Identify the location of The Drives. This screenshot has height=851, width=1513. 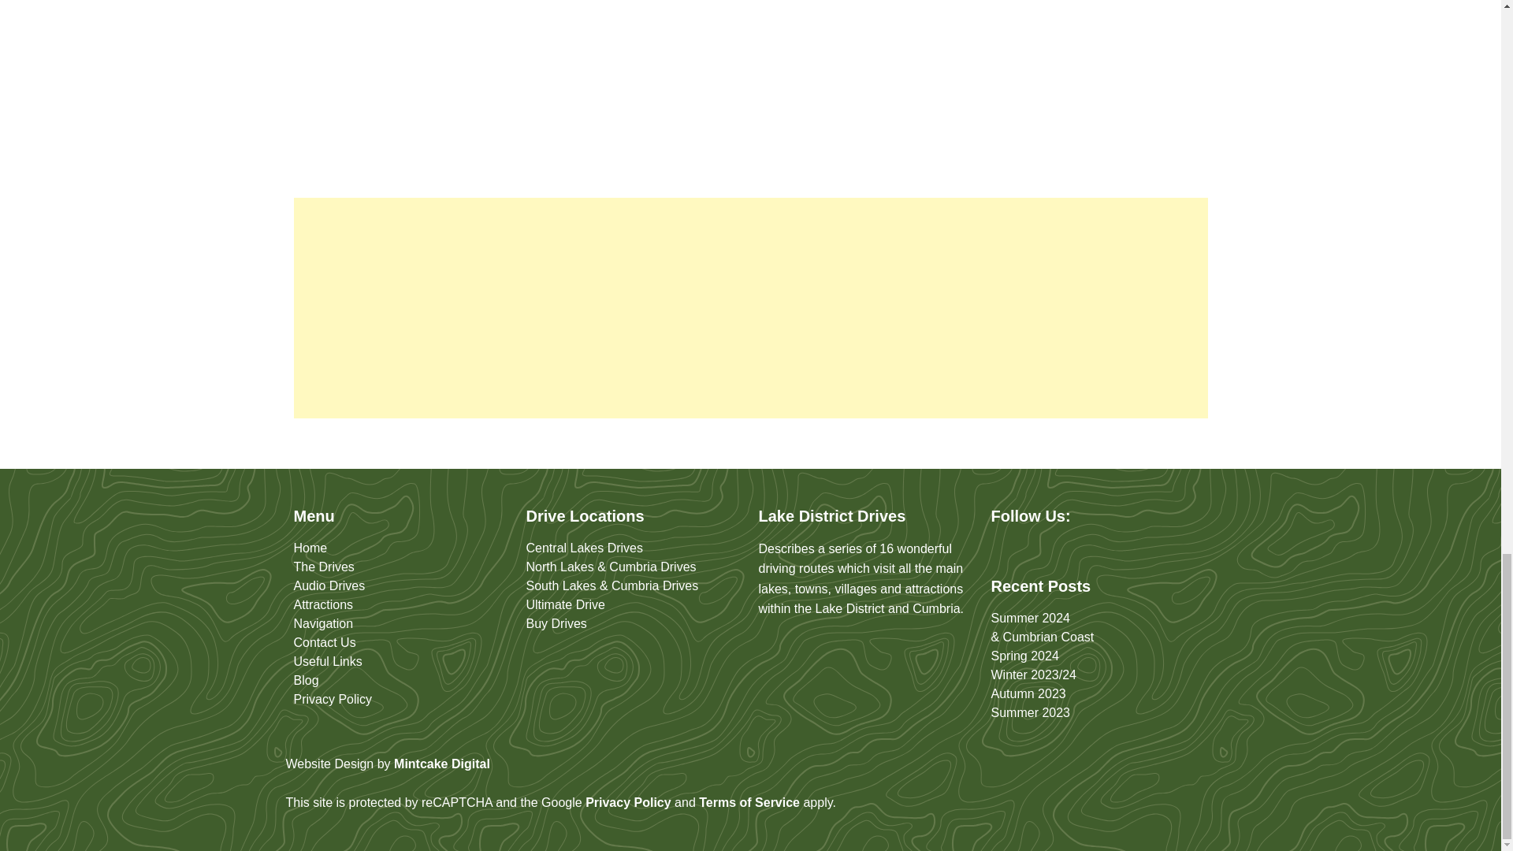
(323, 566).